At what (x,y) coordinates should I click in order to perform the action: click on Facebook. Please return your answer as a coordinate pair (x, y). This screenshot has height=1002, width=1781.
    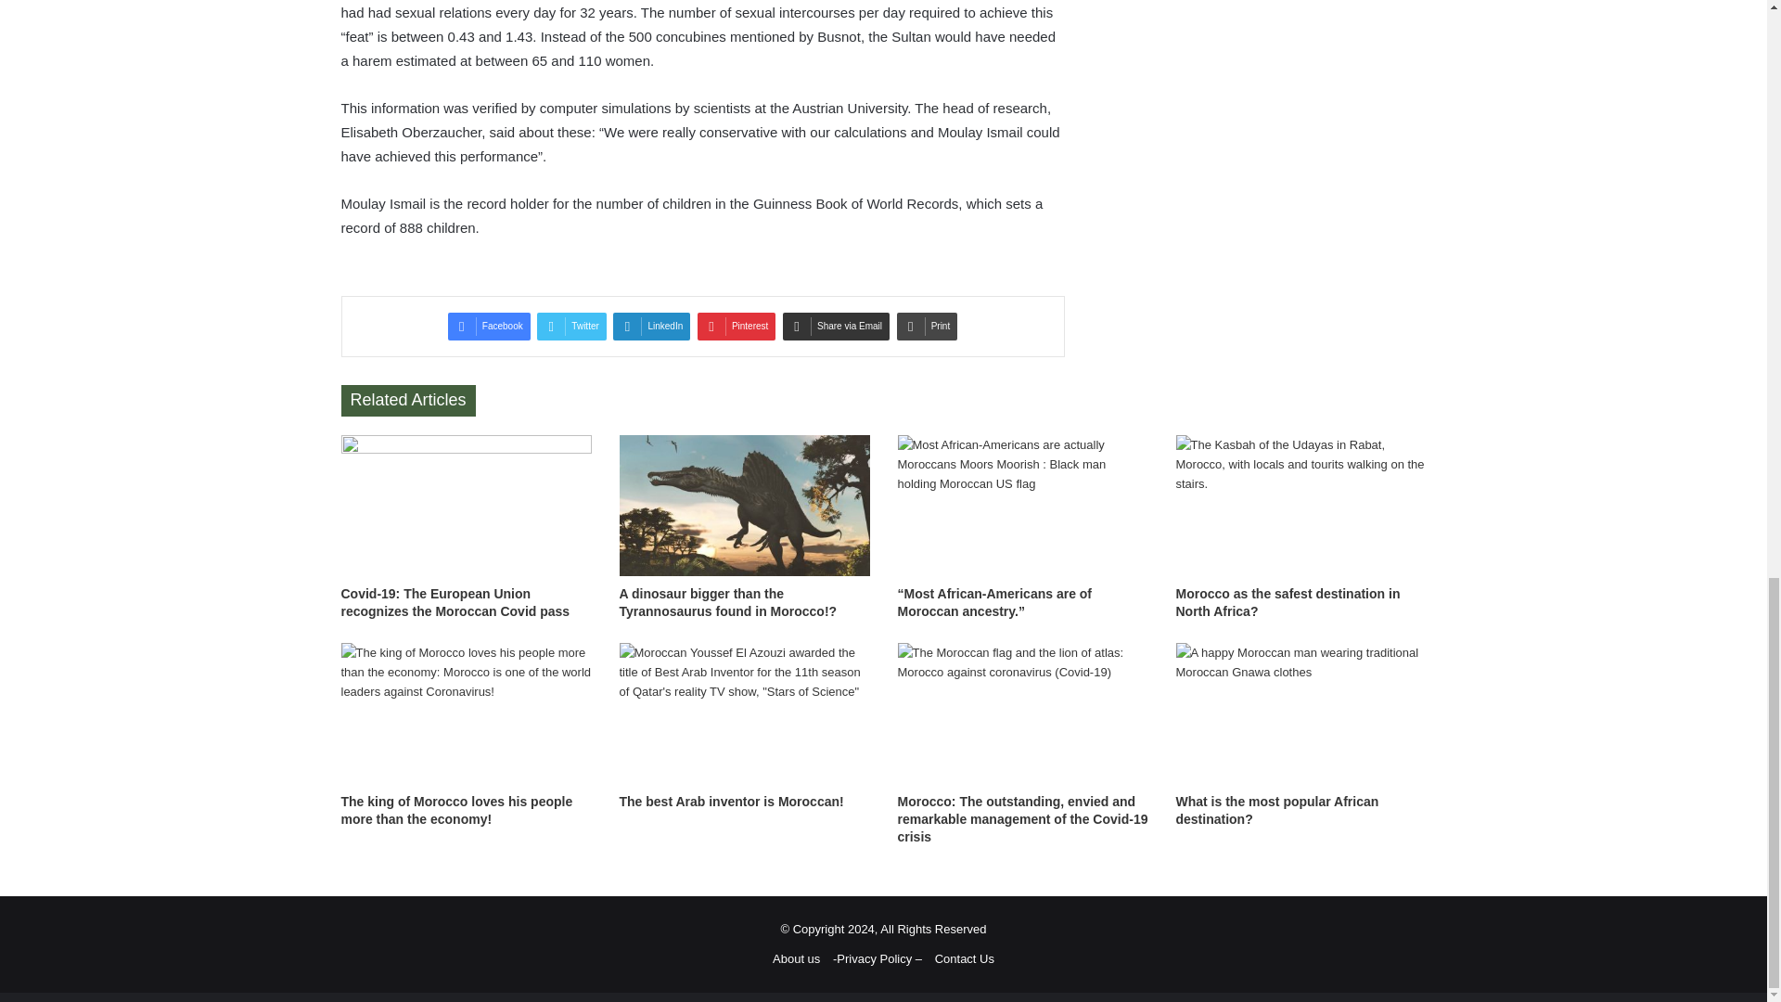
    Looking at the image, I should click on (490, 327).